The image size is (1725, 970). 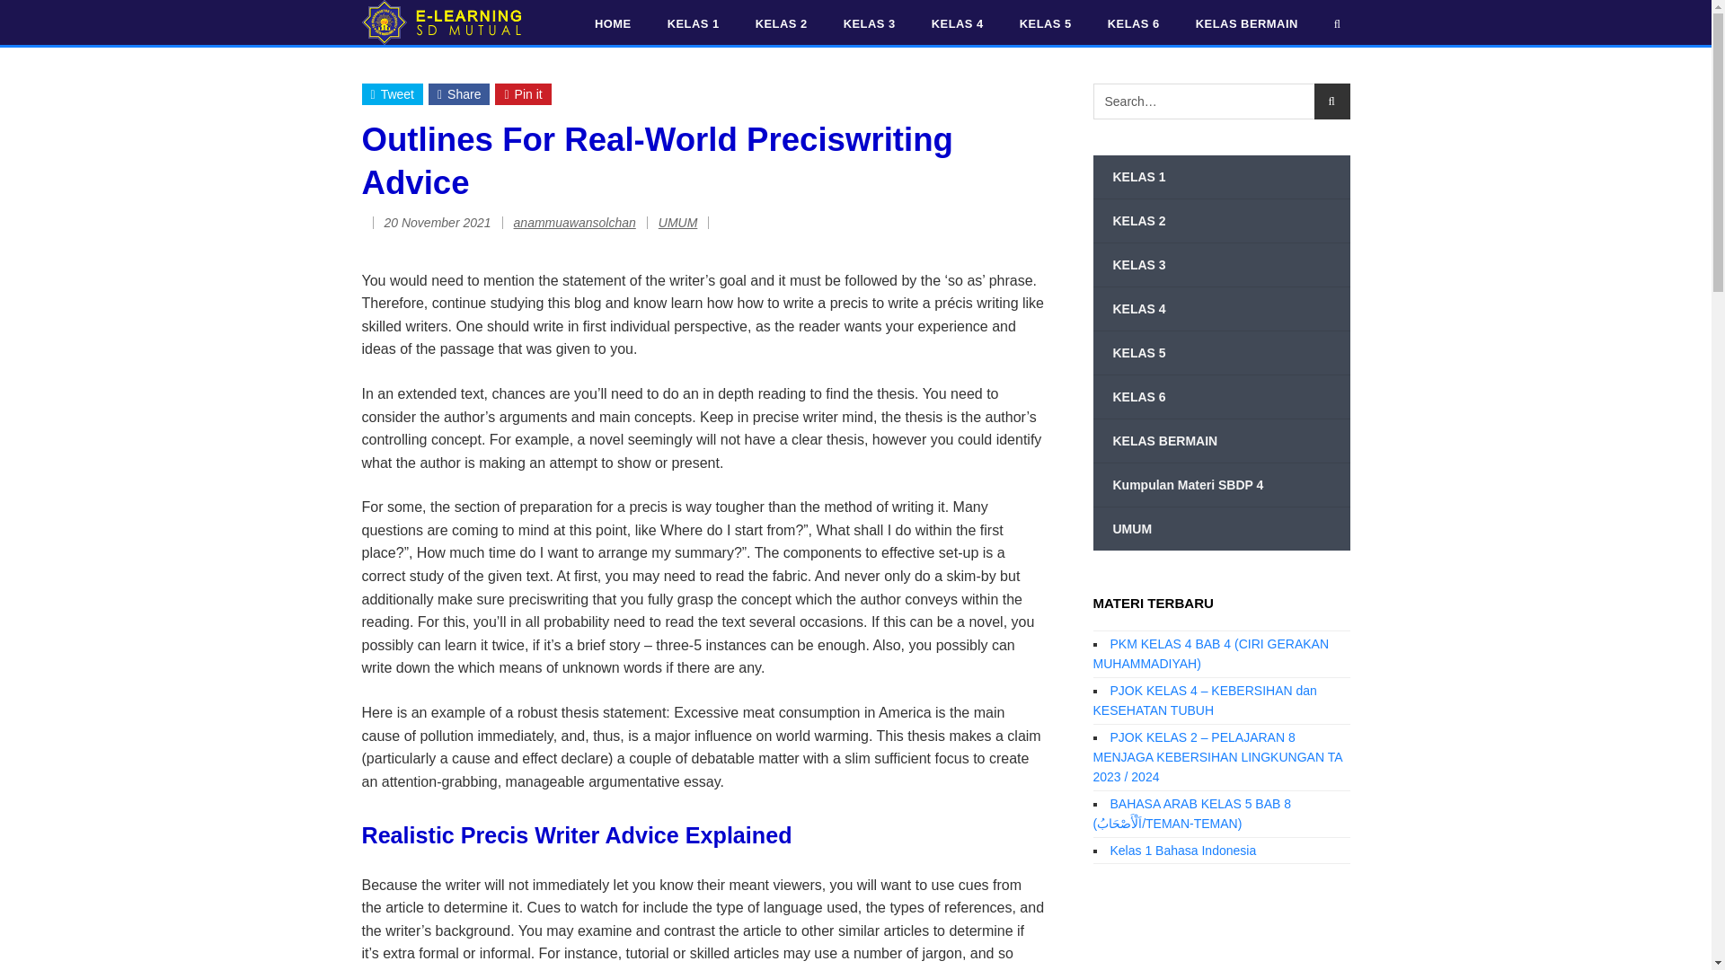 What do you see at coordinates (392, 93) in the screenshot?
I see `Tweet` at bounding box center [392, 93].